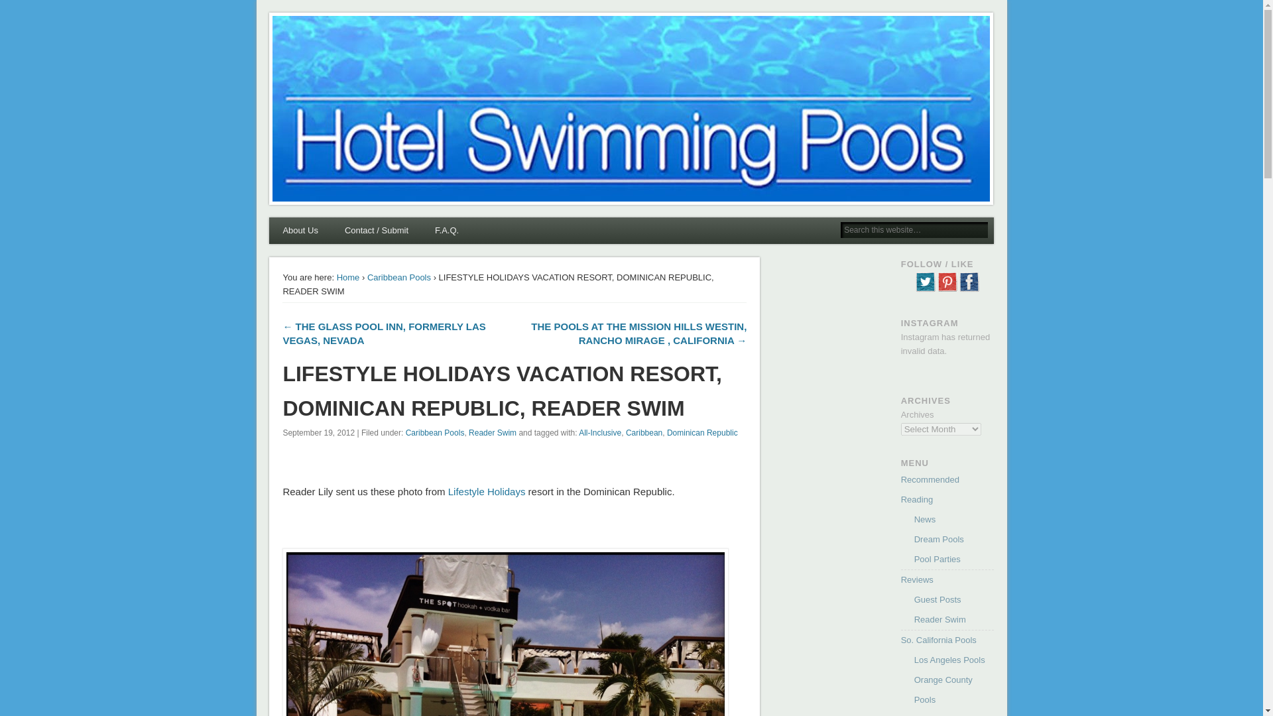 The height and width of the screenshot is (716, 1273). What do you see at coordinates (599, 432) in the screenshot?
I see `All-Inclusive` at bounding box center [599, 432].